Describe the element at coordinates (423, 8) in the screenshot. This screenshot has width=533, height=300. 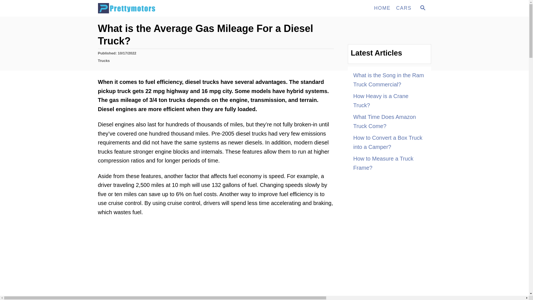
I see `MAGNIFYING GLASS` at that location.